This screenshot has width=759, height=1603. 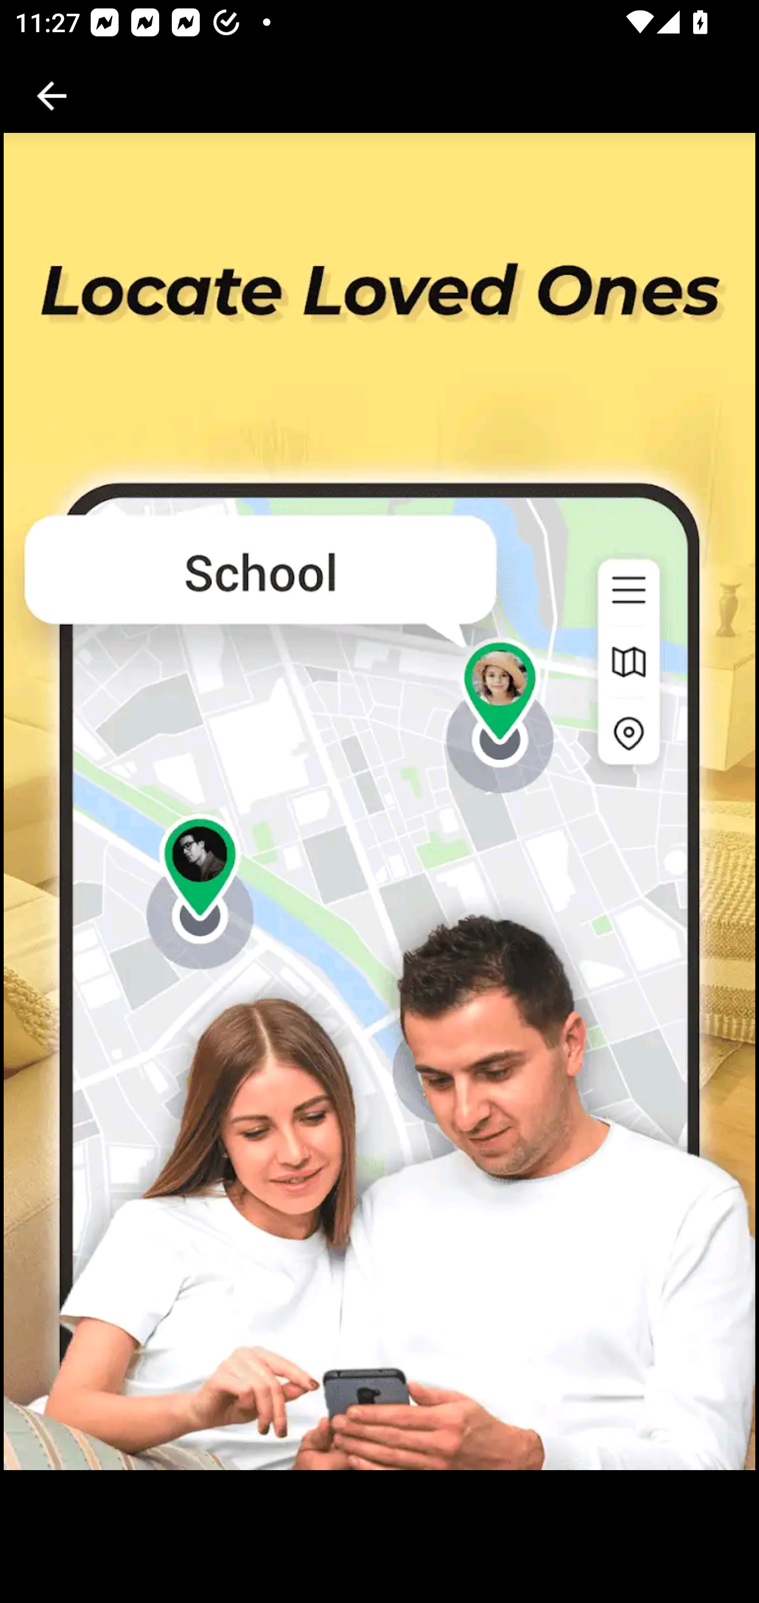 What do you see at coordinates (52, 96) in the screenshot?
I see `Back` at bounding box center [52, 96].